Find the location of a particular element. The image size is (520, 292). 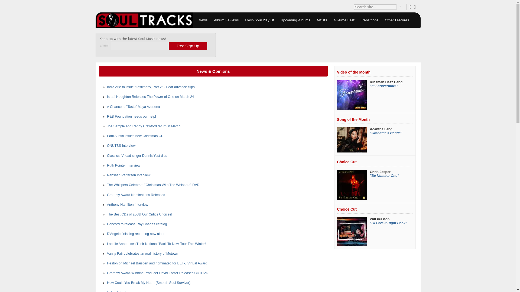

News is located at coordinates (203, 20).